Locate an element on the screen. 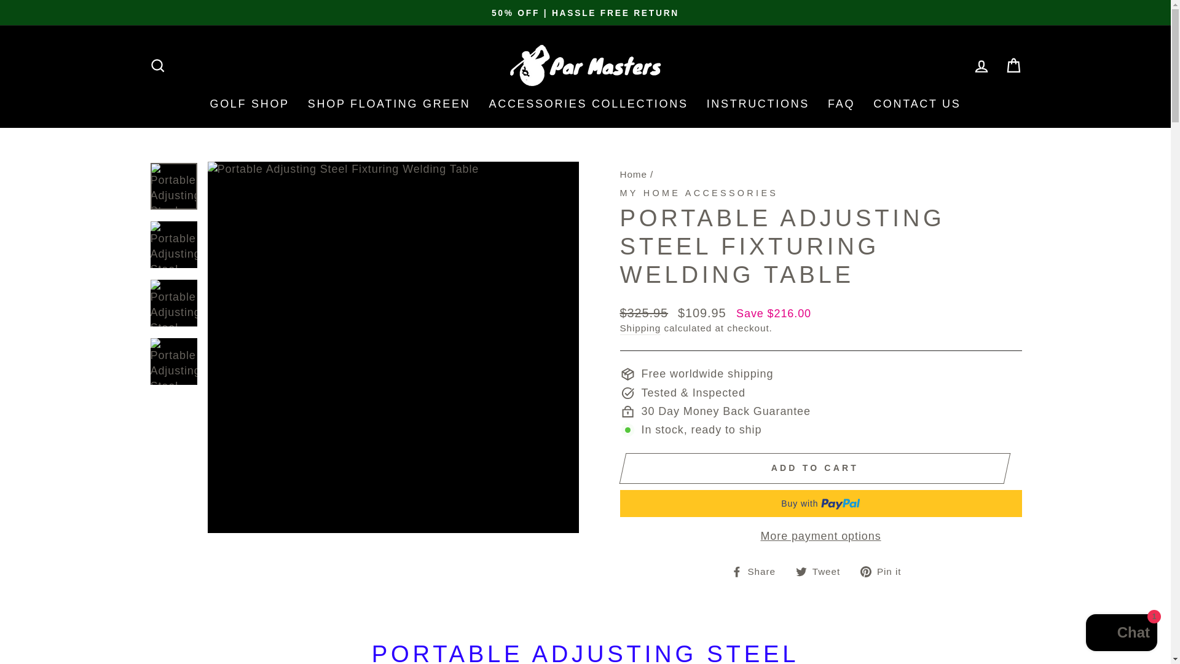  Back to the frontpage is located at coordinates (633, 174).